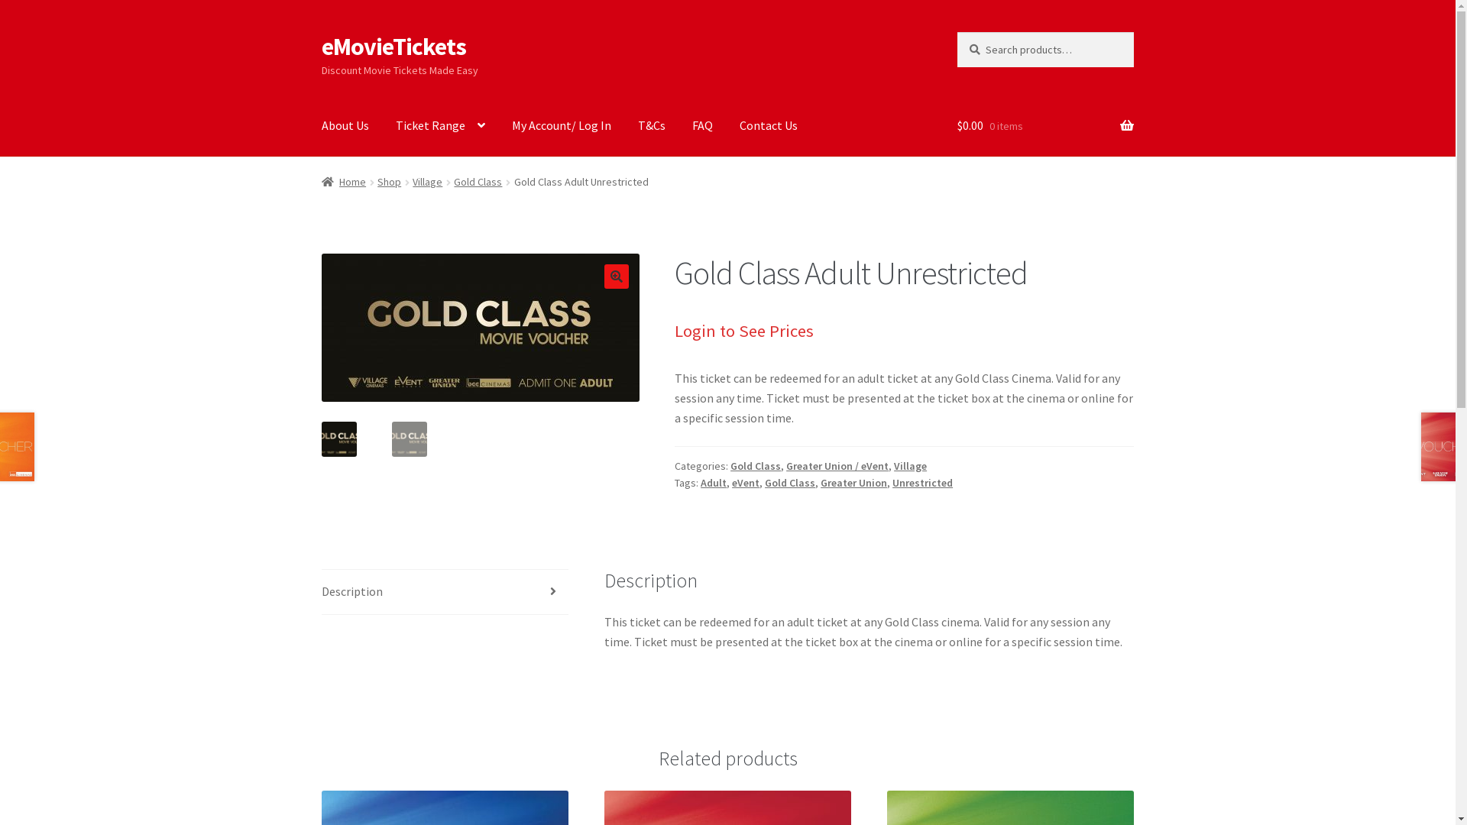 The height and width of the screenshot is (825, 1467). I want to click on Skip to navigation, so click(321, 32).